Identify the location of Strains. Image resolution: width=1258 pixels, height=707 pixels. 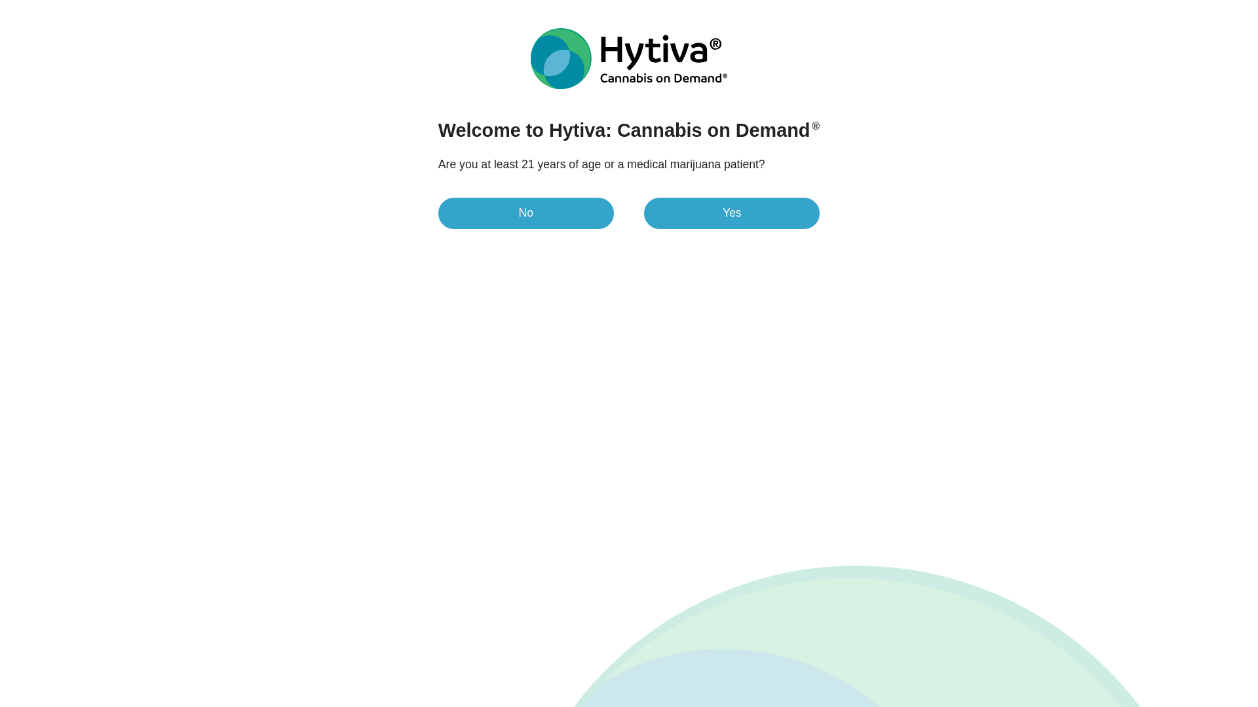
(327, 48).